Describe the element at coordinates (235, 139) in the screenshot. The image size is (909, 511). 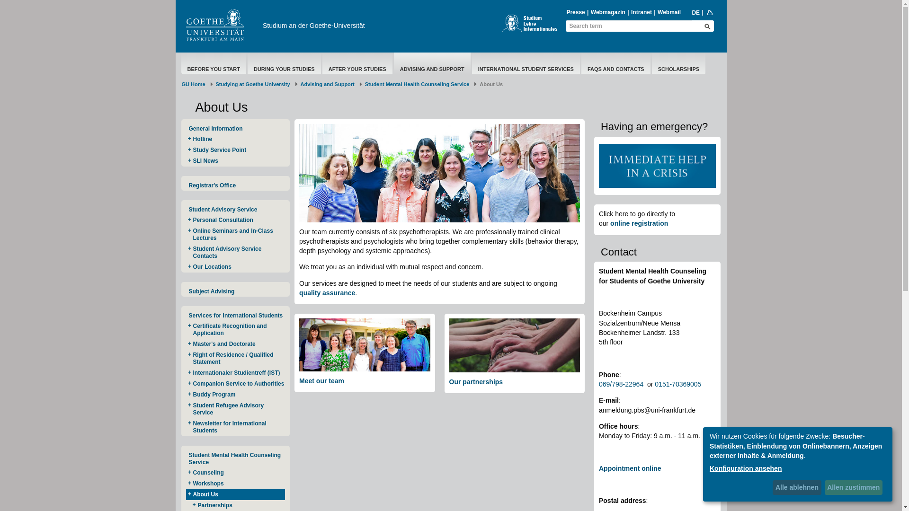
I see `Hotline` at that location.